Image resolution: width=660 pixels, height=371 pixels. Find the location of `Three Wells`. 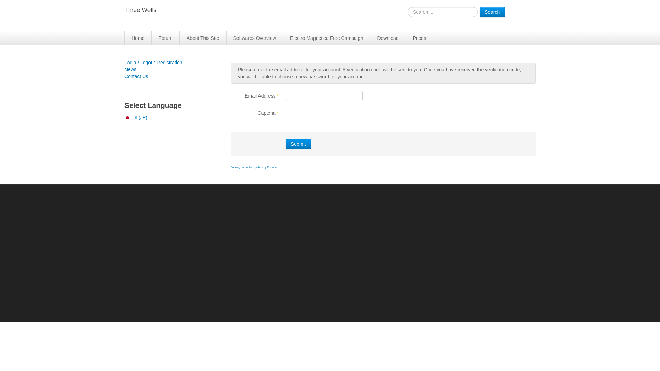

Three Wells is located at coordinates (140, 10).